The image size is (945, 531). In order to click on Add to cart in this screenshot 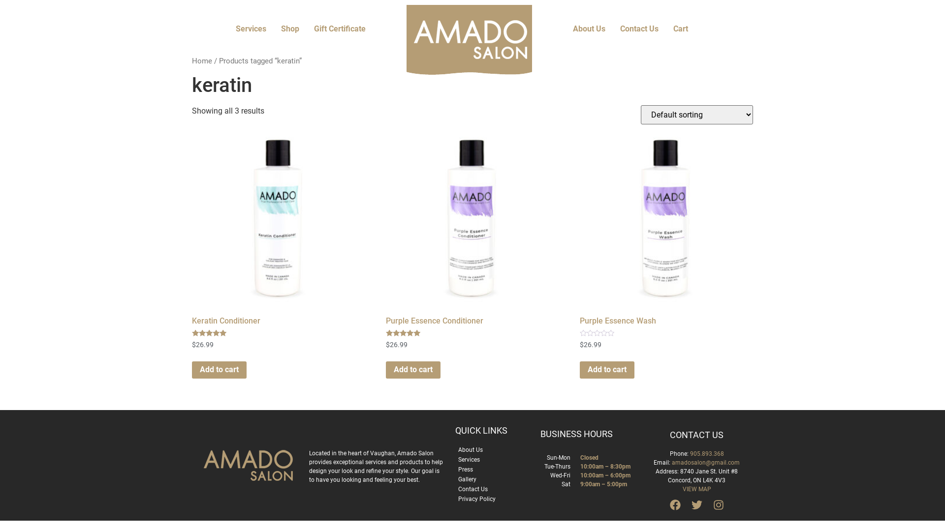, I will do `click(220, 370)`.